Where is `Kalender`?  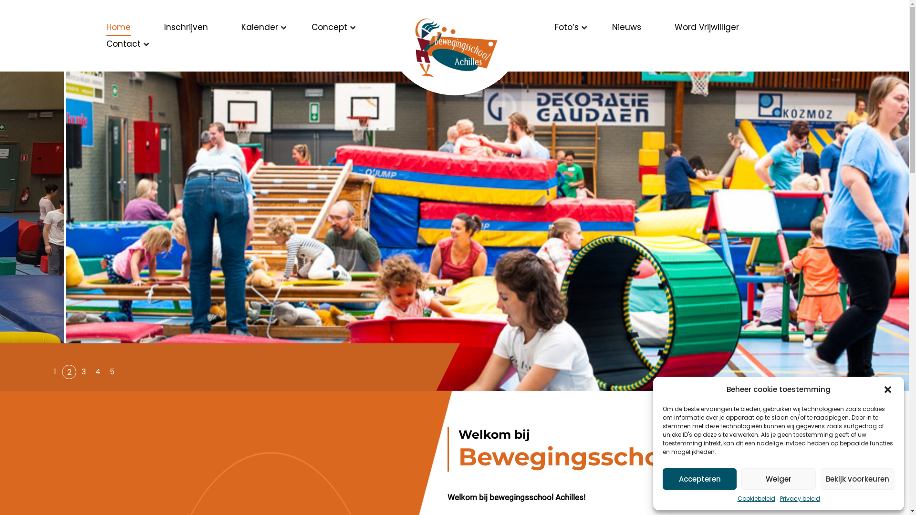
Kalender is located at coordinates (260, 28).